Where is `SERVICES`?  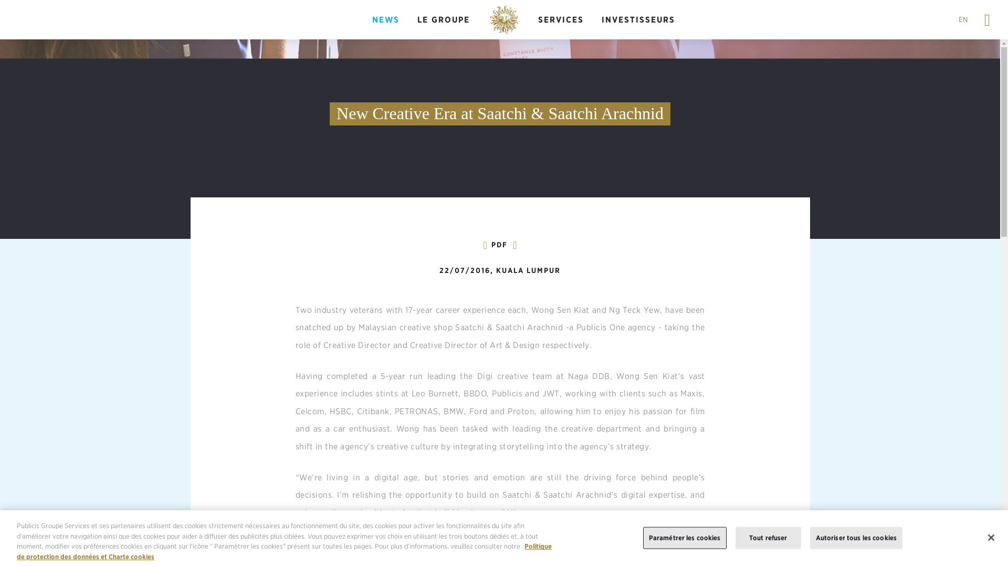
SERVICES is located at coordinates (561, 20).